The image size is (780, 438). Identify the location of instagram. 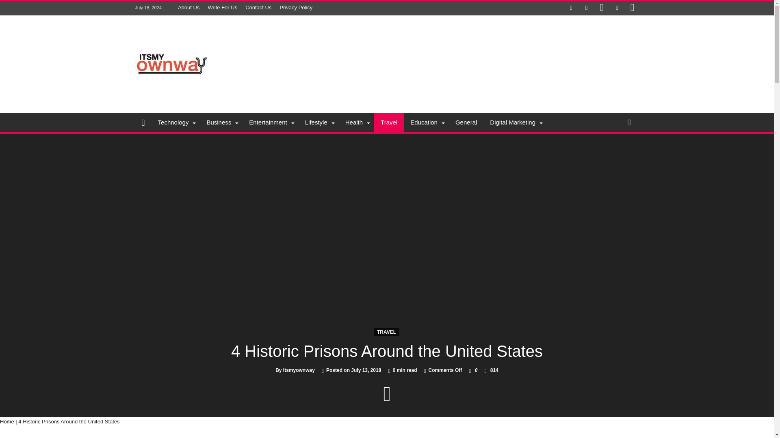
(632, 8).